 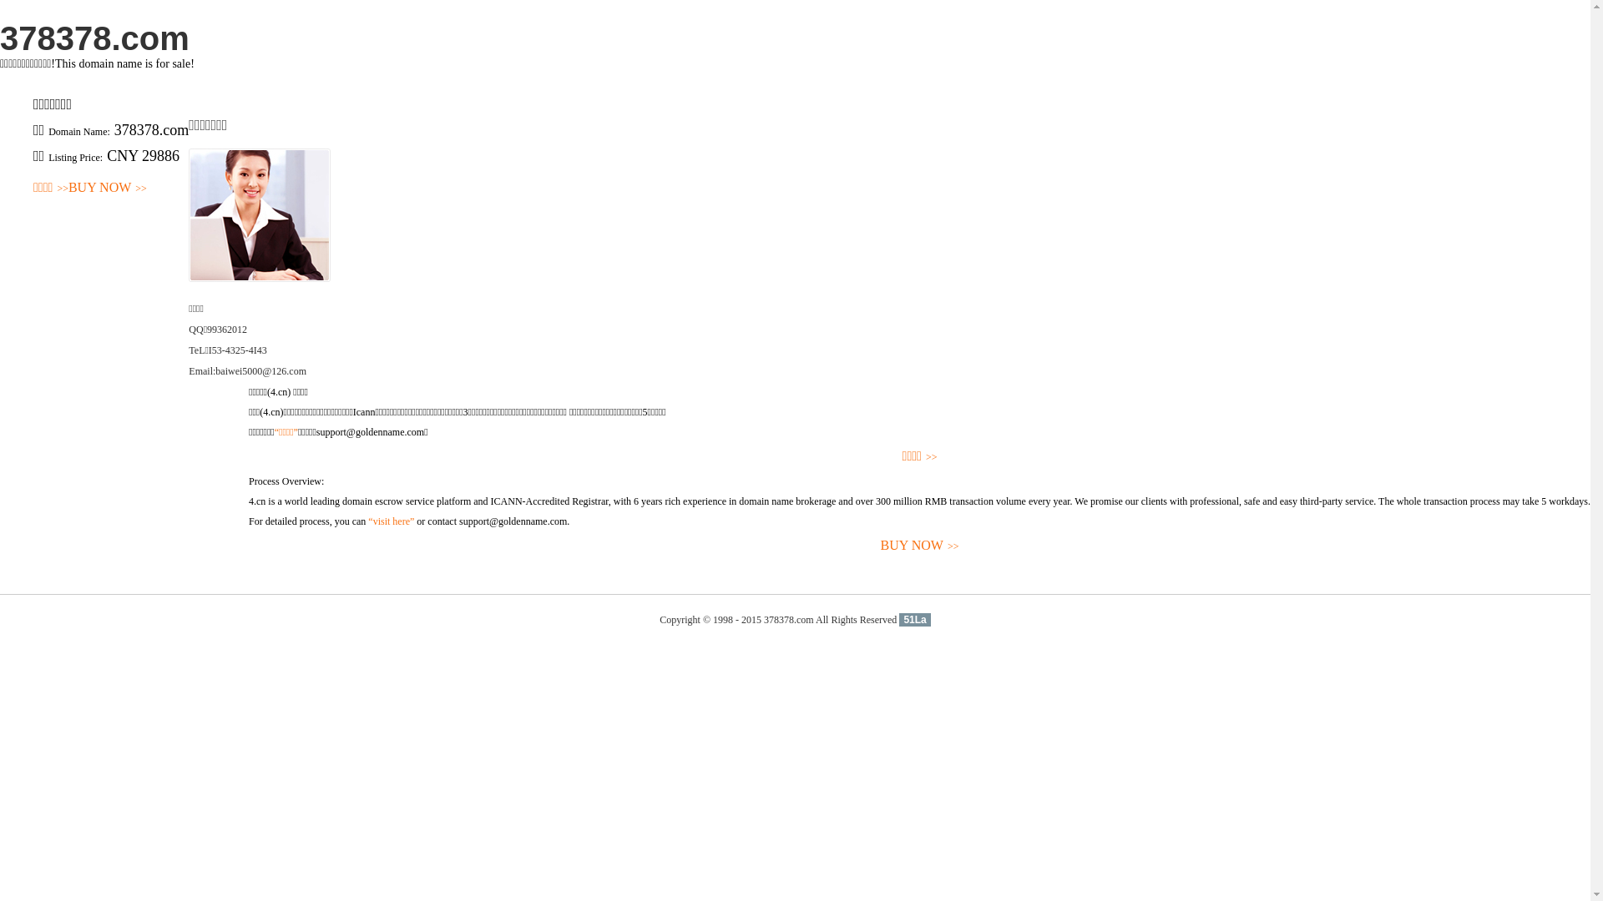 I want to click on 51La, so click(x=915, y=620).